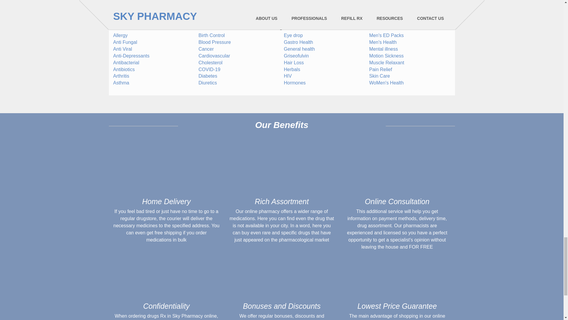  I want to click on Blood Pressure, so click(214, 42).